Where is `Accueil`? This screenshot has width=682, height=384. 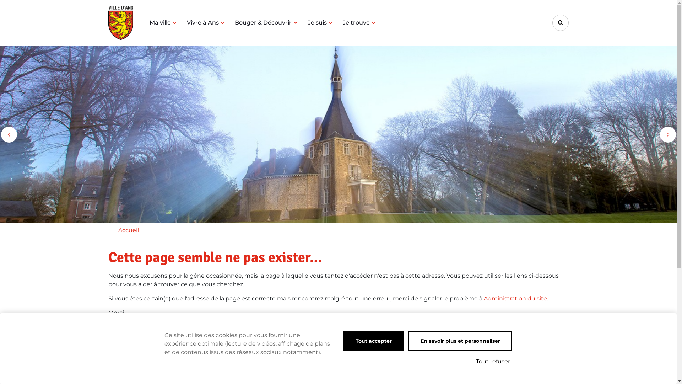 Accueil is located at coordinates (128, 230).